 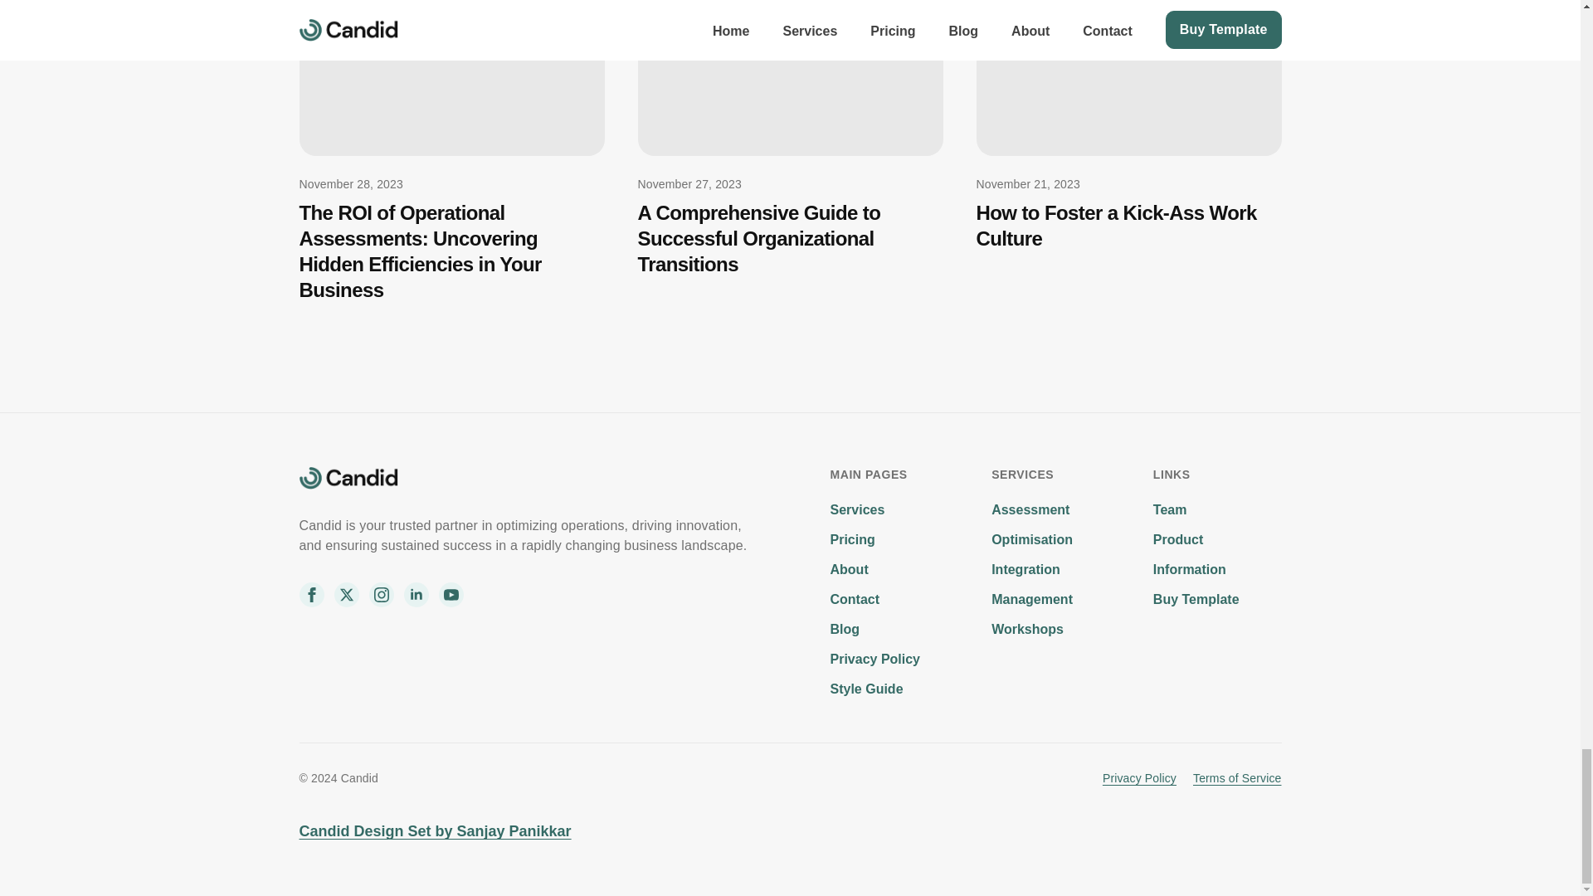 What do you see at coordinates (852, 539) in the screenshot?
I see `Pricing` at bounding box center [852, 539].